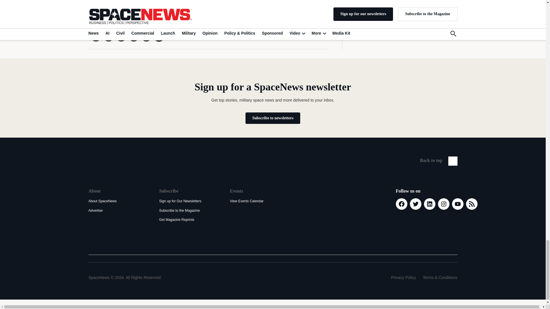 The height and width of the screenshot is (309, 550). I want to click on Click to share on X, so click(96, 36).